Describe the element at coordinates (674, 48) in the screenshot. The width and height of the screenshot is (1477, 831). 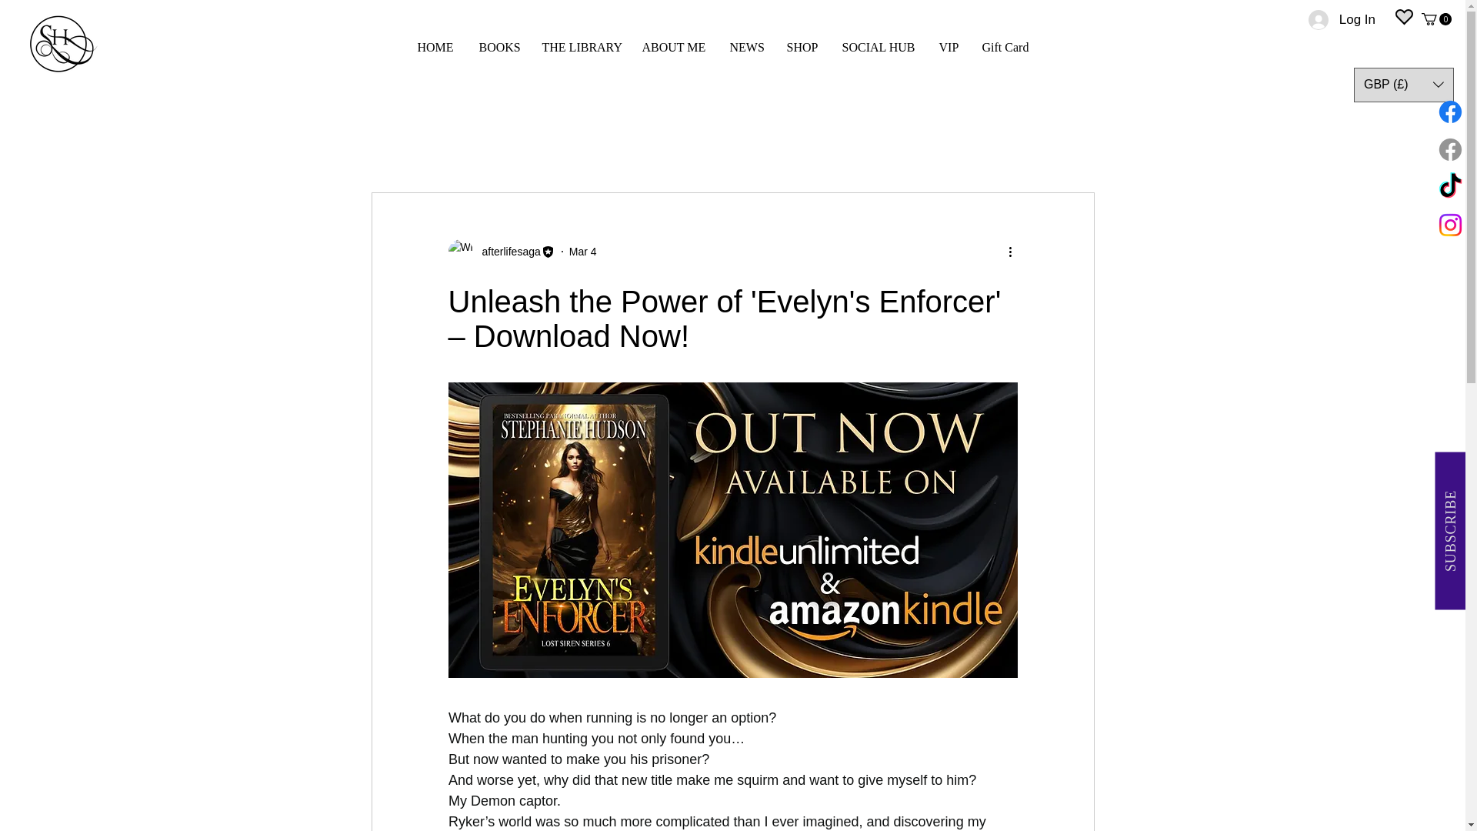
I see `ABOUT ME` at that location.